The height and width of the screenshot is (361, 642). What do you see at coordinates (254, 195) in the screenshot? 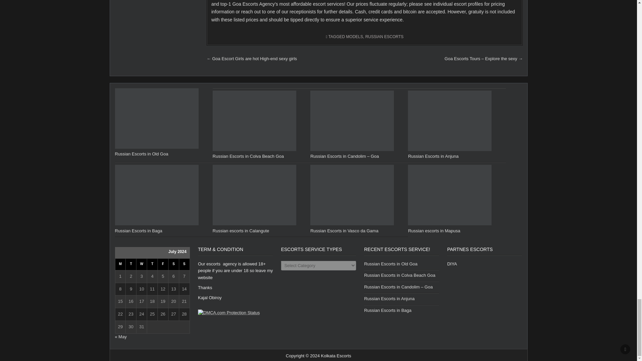
I see `Russian escorts in Calangute 12` at bounding box center [254, 195].